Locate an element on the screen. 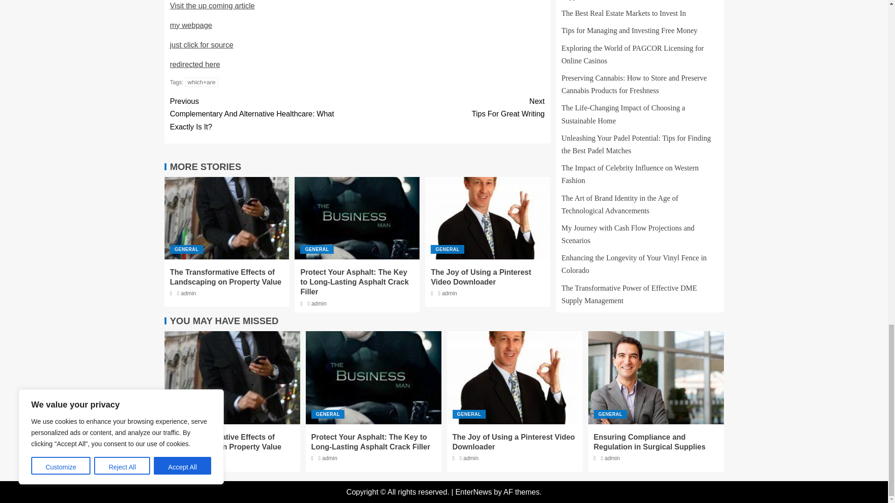 Image resolution: width=895 pixels, height=503 pixels. my webpage is located at coordinates (195, 64).